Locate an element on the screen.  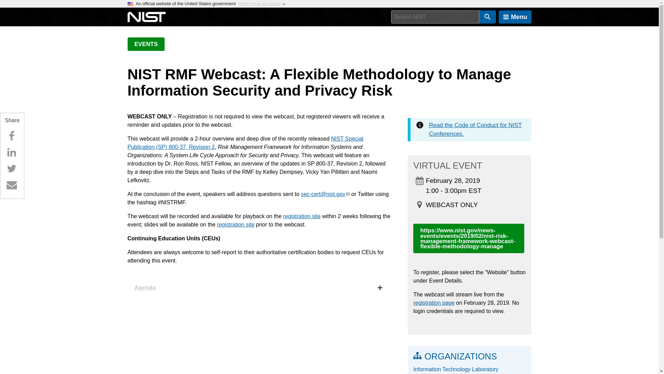
registration page is located at coordinates (434, 303).